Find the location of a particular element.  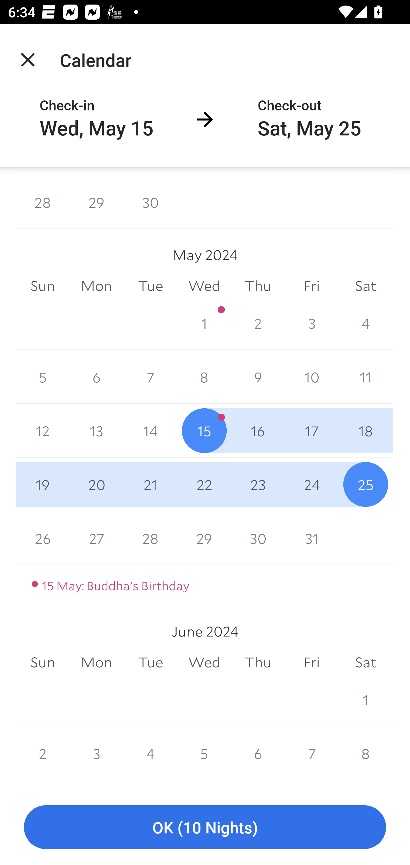

25 25 May 2024 is located at coordinates (366, 484).